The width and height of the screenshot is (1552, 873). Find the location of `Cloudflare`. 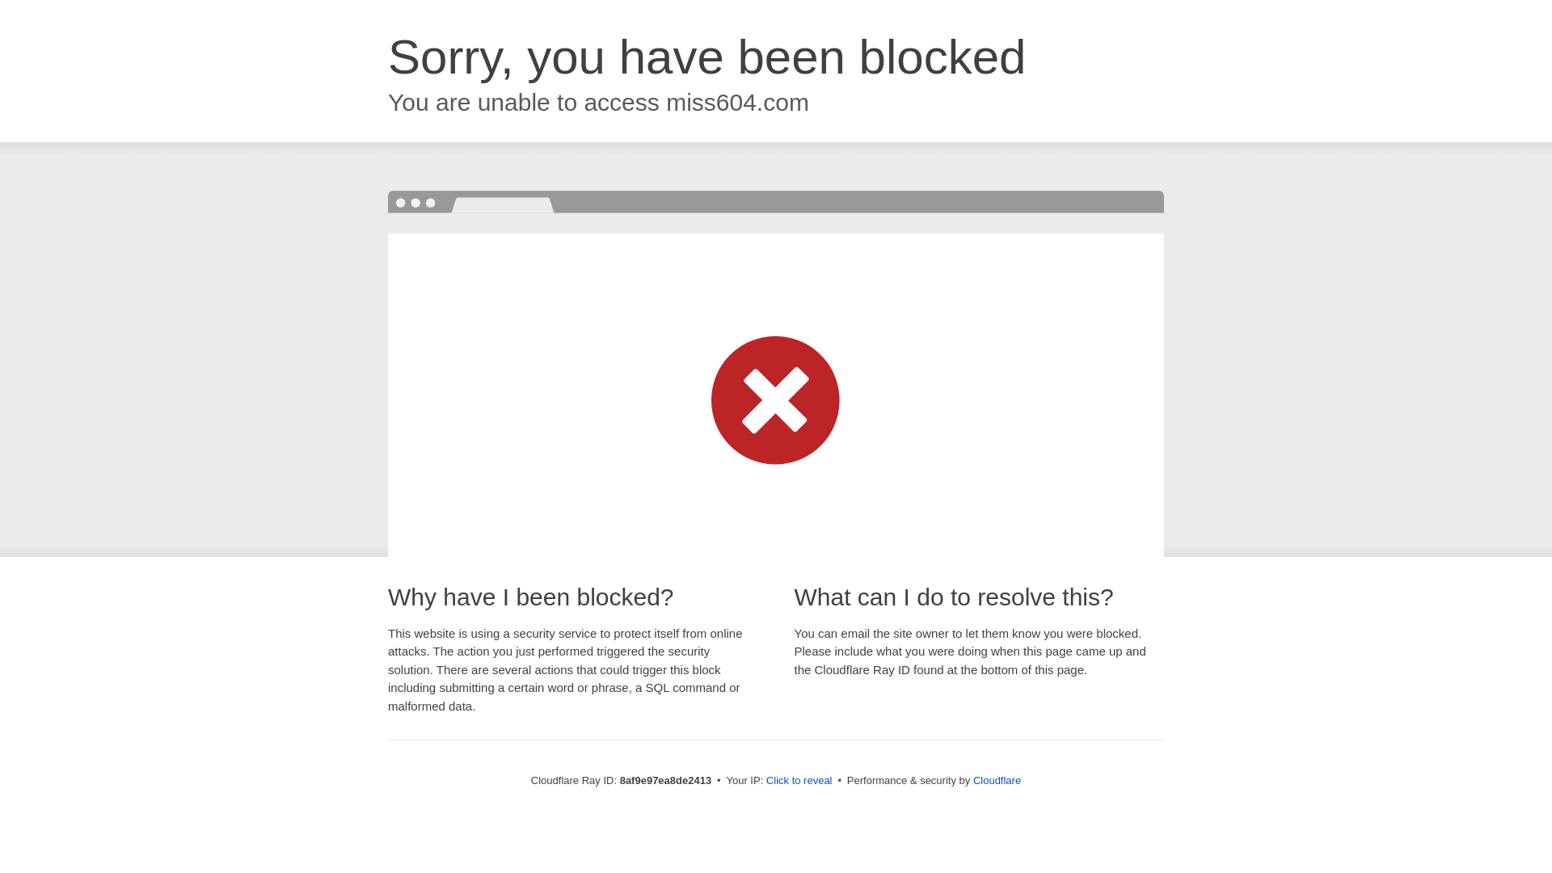

Cloudflare is located at coordinates (997, 780).